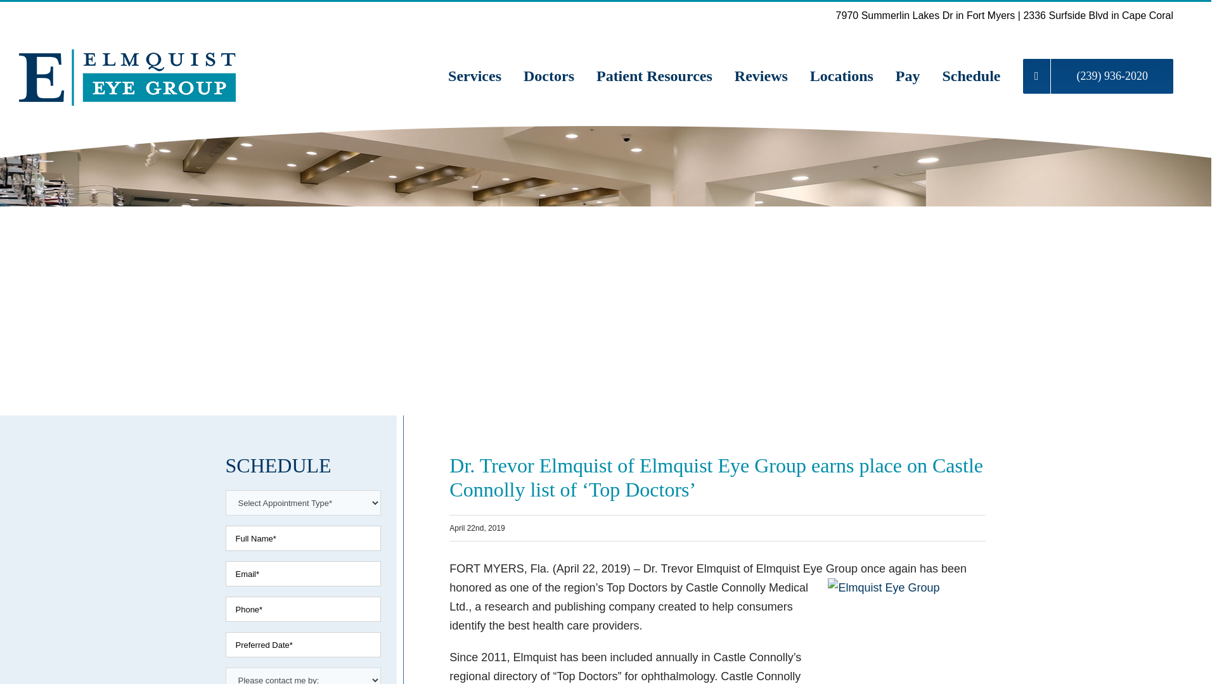 The height and width of the screenshot is (684, 1217). I want to click on Schedule, so click(971, 76).